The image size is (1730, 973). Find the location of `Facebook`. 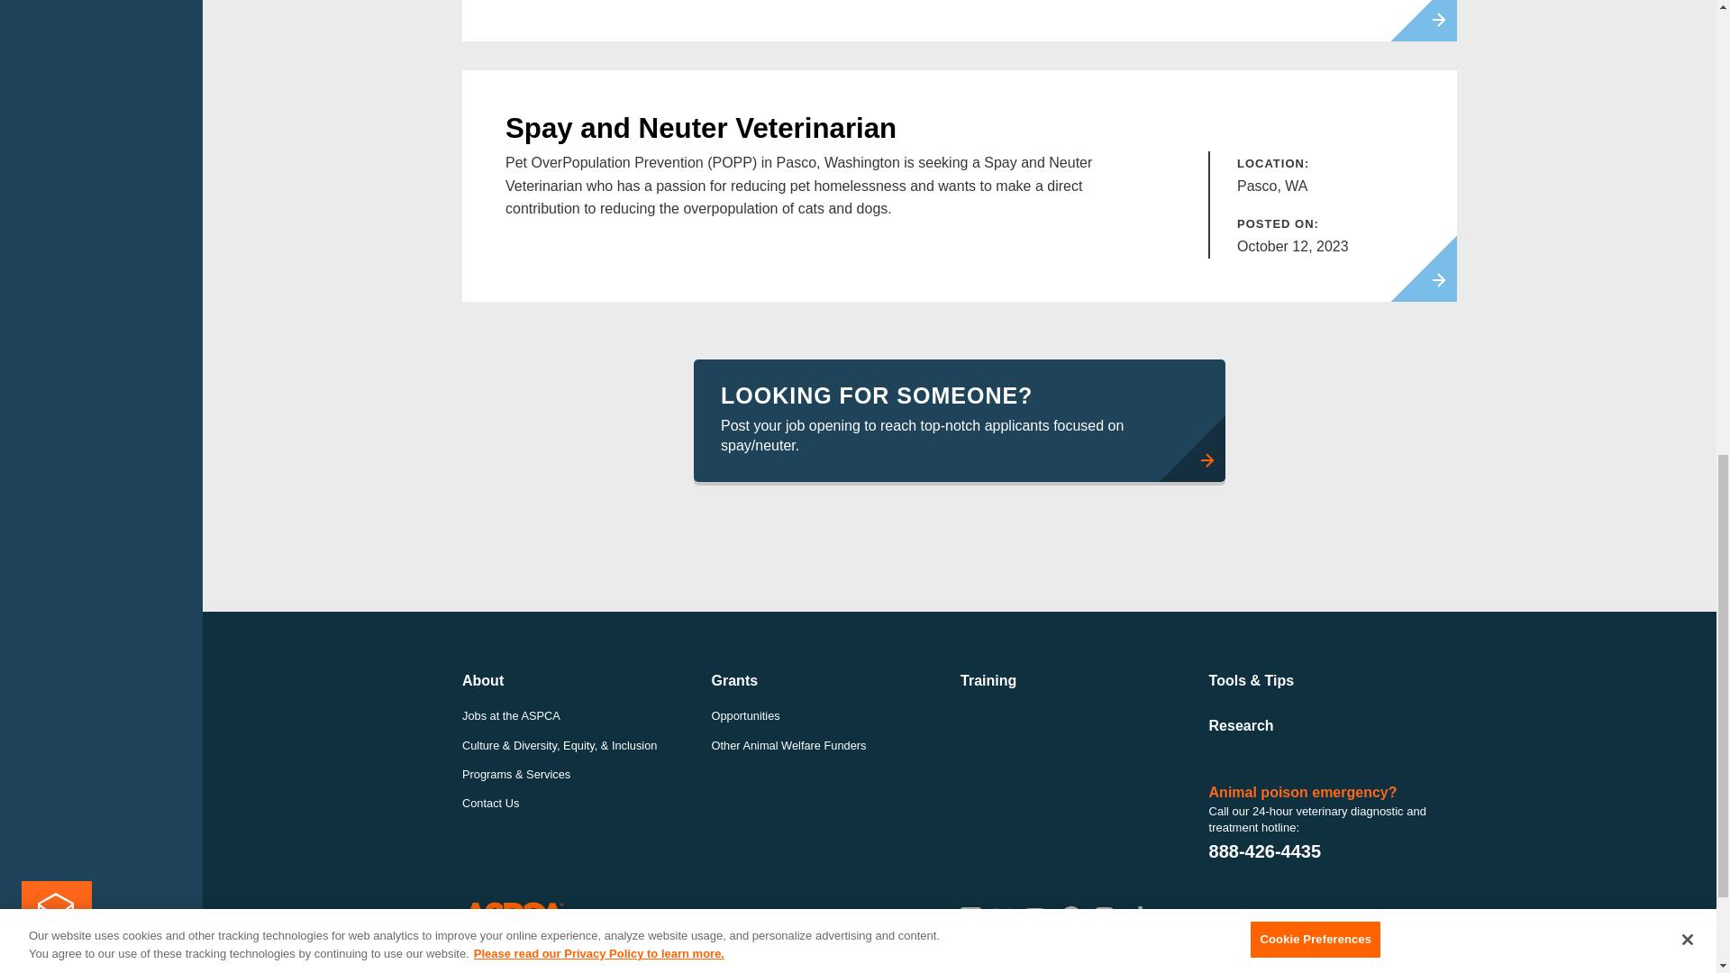

Facebook is located at coordinates (970, 917).